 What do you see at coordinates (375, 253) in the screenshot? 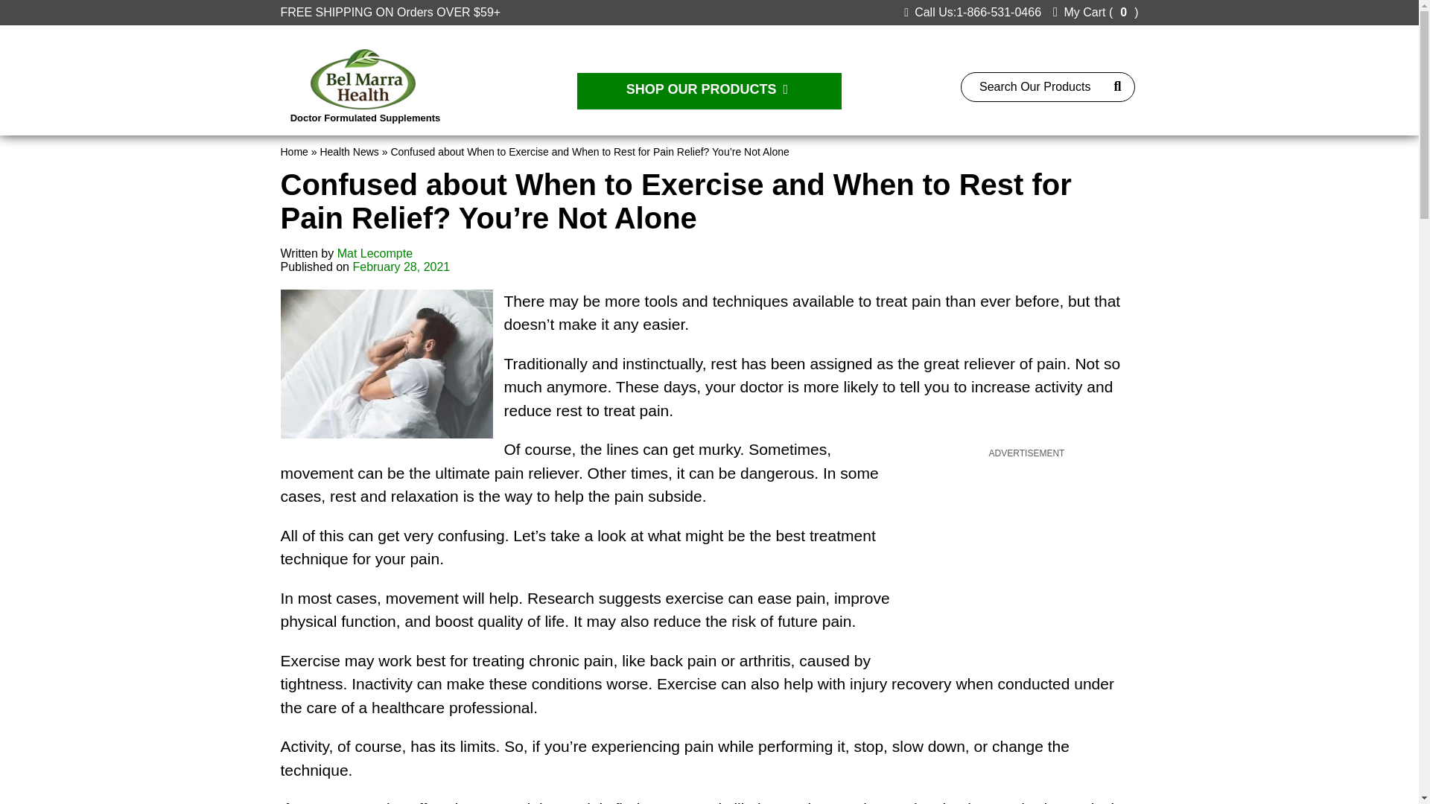
I see `Posts by Mat Lecompte` at bounding box center [375, 253].